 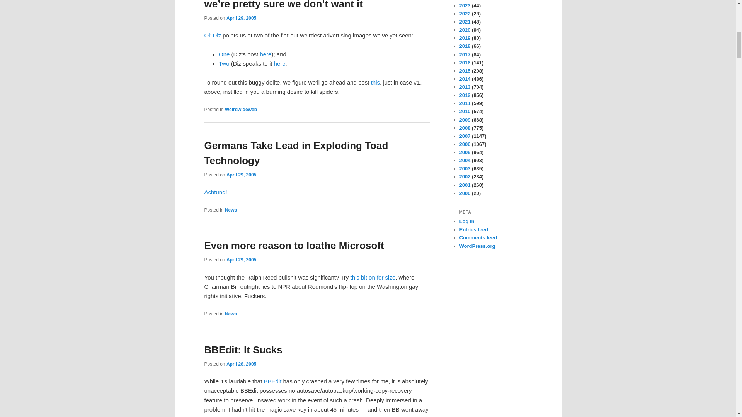 What do you see at coordinates (296, 153) in the screenshot?
I see `Germans Take Lead in Exploding Toad Technology` at bounding box center [296, 153].